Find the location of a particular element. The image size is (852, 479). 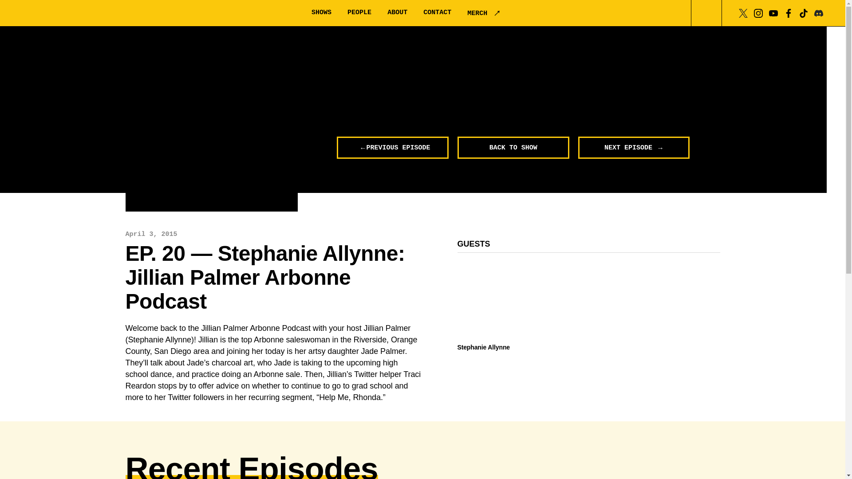

Earwolf is located at coordinates (69, 13).